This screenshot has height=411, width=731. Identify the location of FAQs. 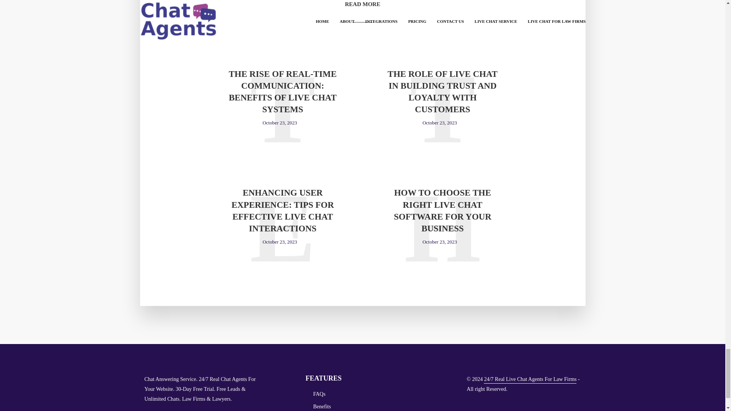
(319, 394).